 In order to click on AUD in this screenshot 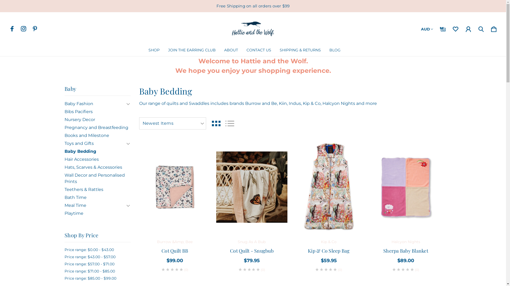, I will do `click(427, 28)`.